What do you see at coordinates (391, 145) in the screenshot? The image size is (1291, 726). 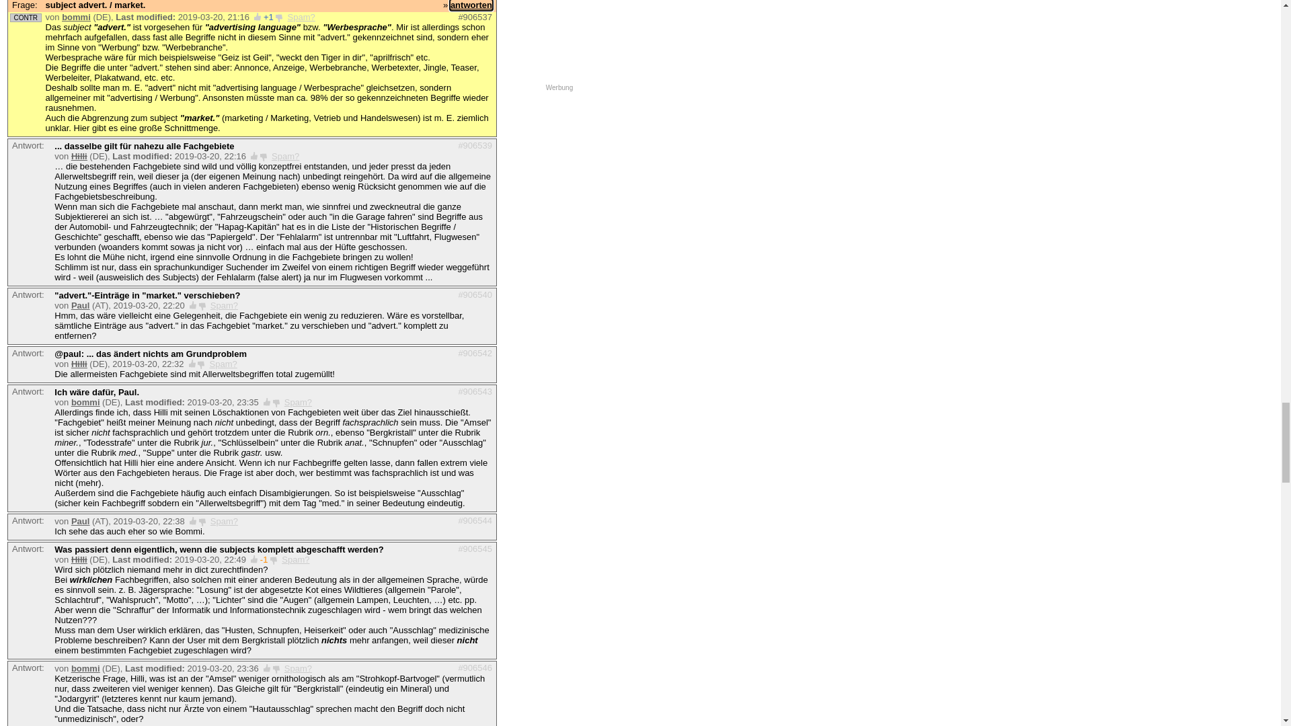 I see `Dictionary entries` at bounding box center [391, 145].